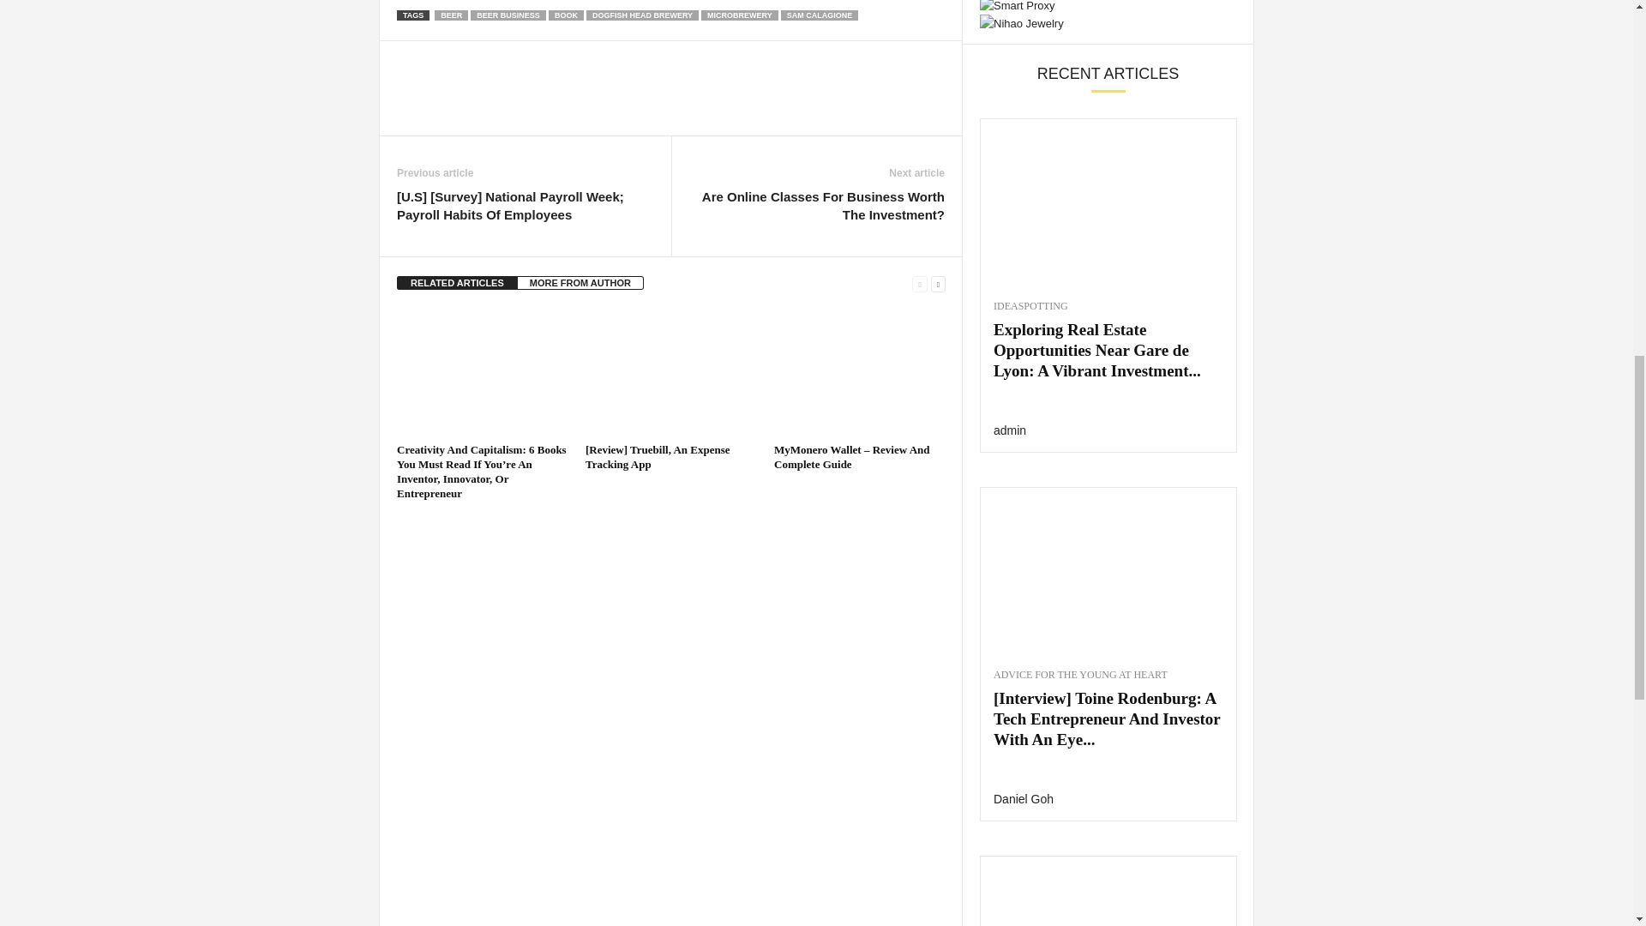  What do you see at coordinates (566, 15) in the screenshot?
I see `BOOK` at bounding box center [566, 15].